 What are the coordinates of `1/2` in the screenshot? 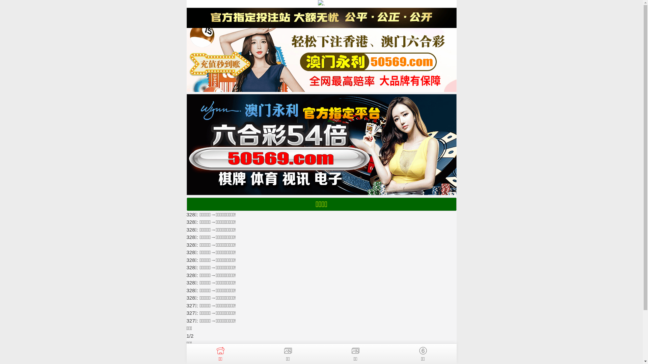 It's located at (190, 336).